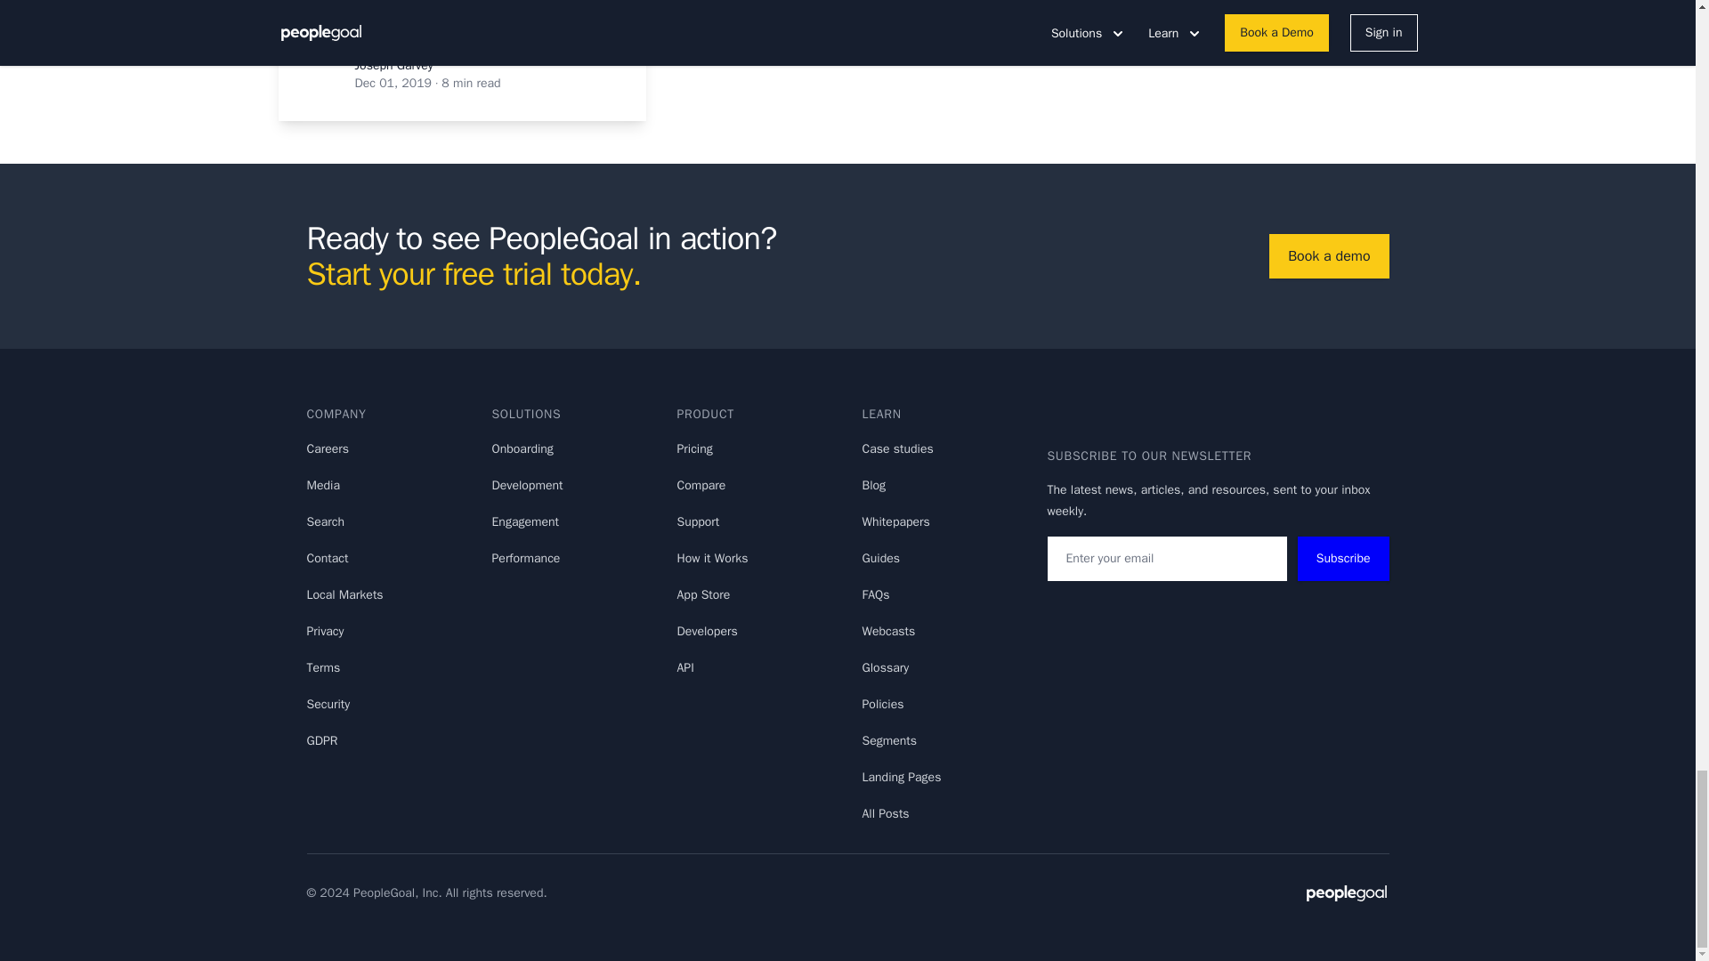 This screenshot has width=1709, height=961. I want to click on Onboarding, so click(522, 448).